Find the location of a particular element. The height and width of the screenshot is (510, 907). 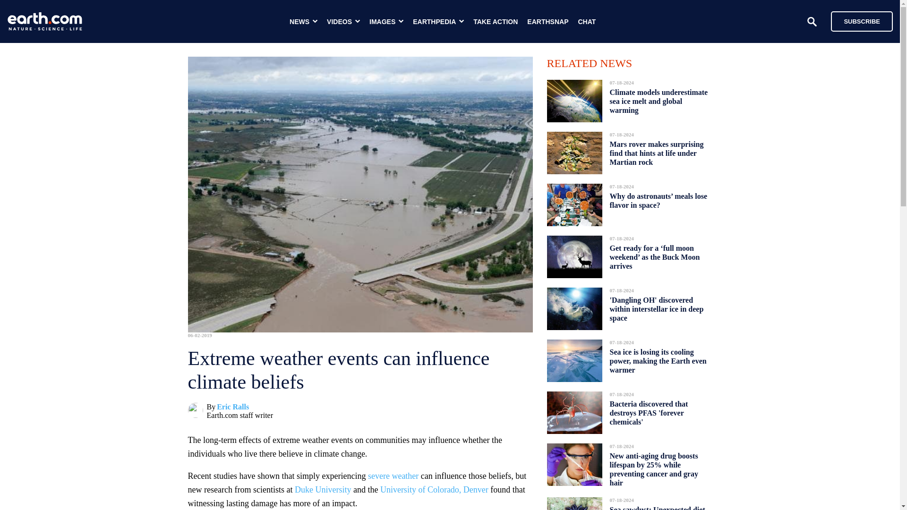

Climate models underestimate sea ice melt and global warming is located at coordinates (659, 101).